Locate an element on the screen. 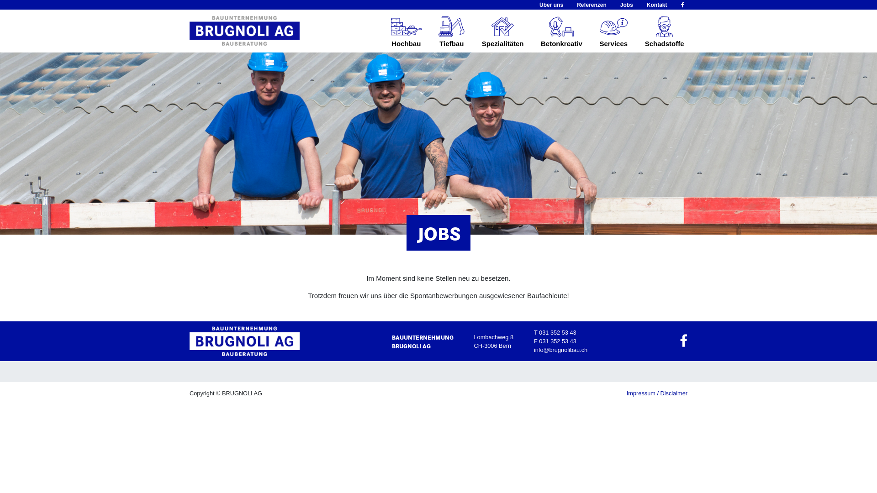  Referenzen is located at coordinates (592, 5).